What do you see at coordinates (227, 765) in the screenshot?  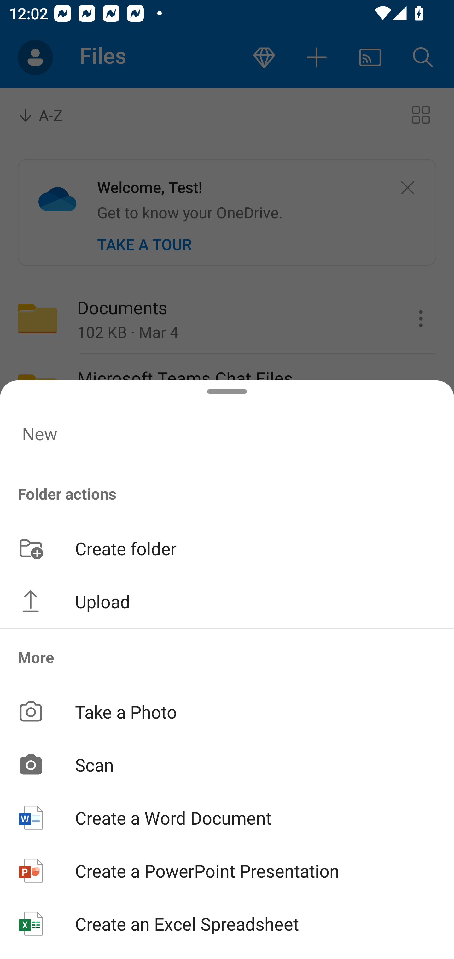 I see `Scan button Scan` at bounding box center [227, 765].